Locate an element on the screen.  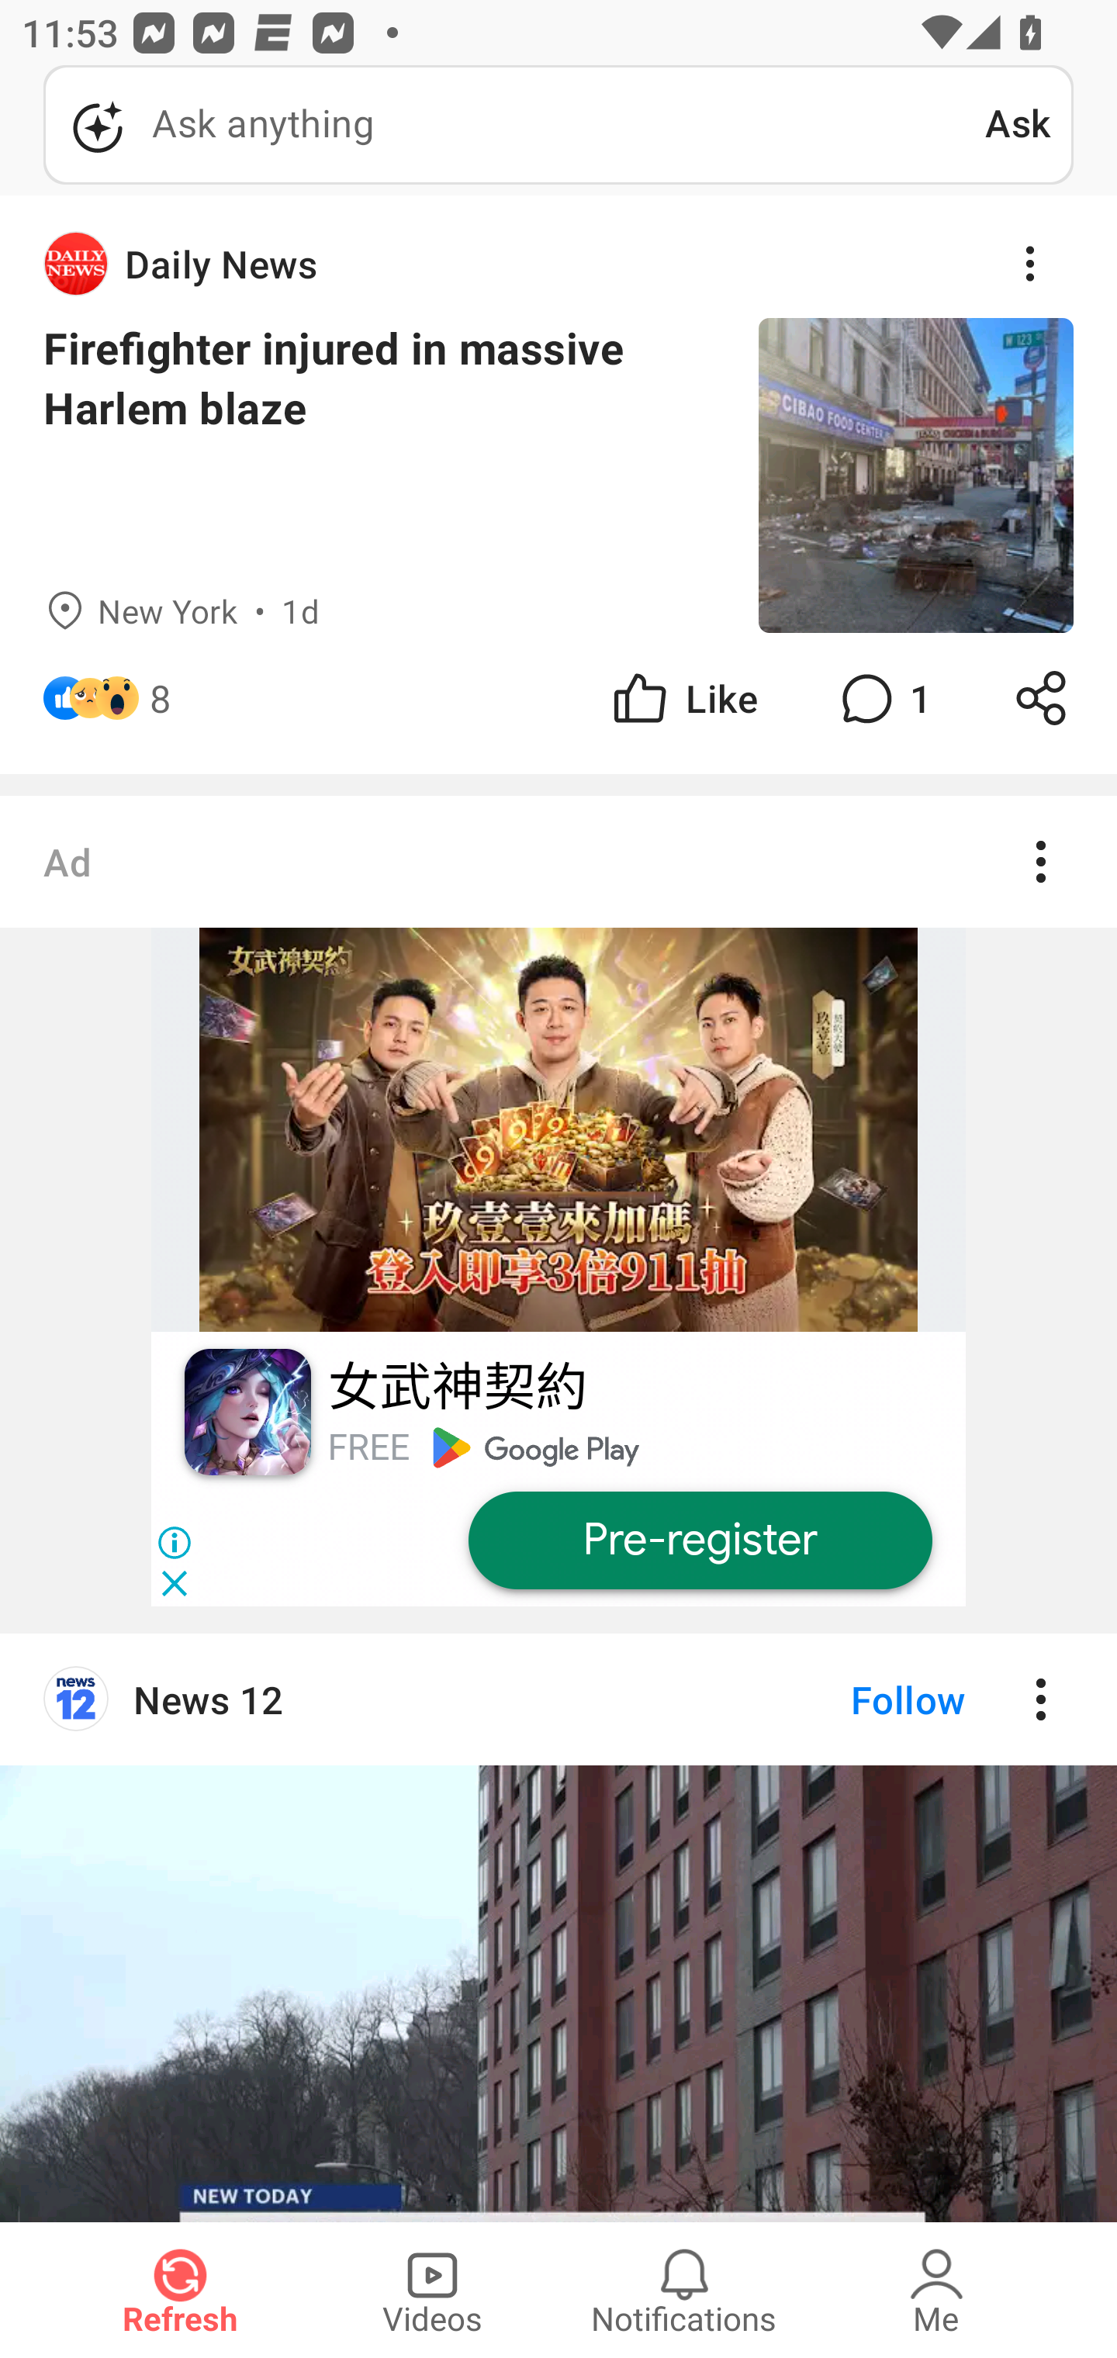
8 is located at coordinates (160, 697).